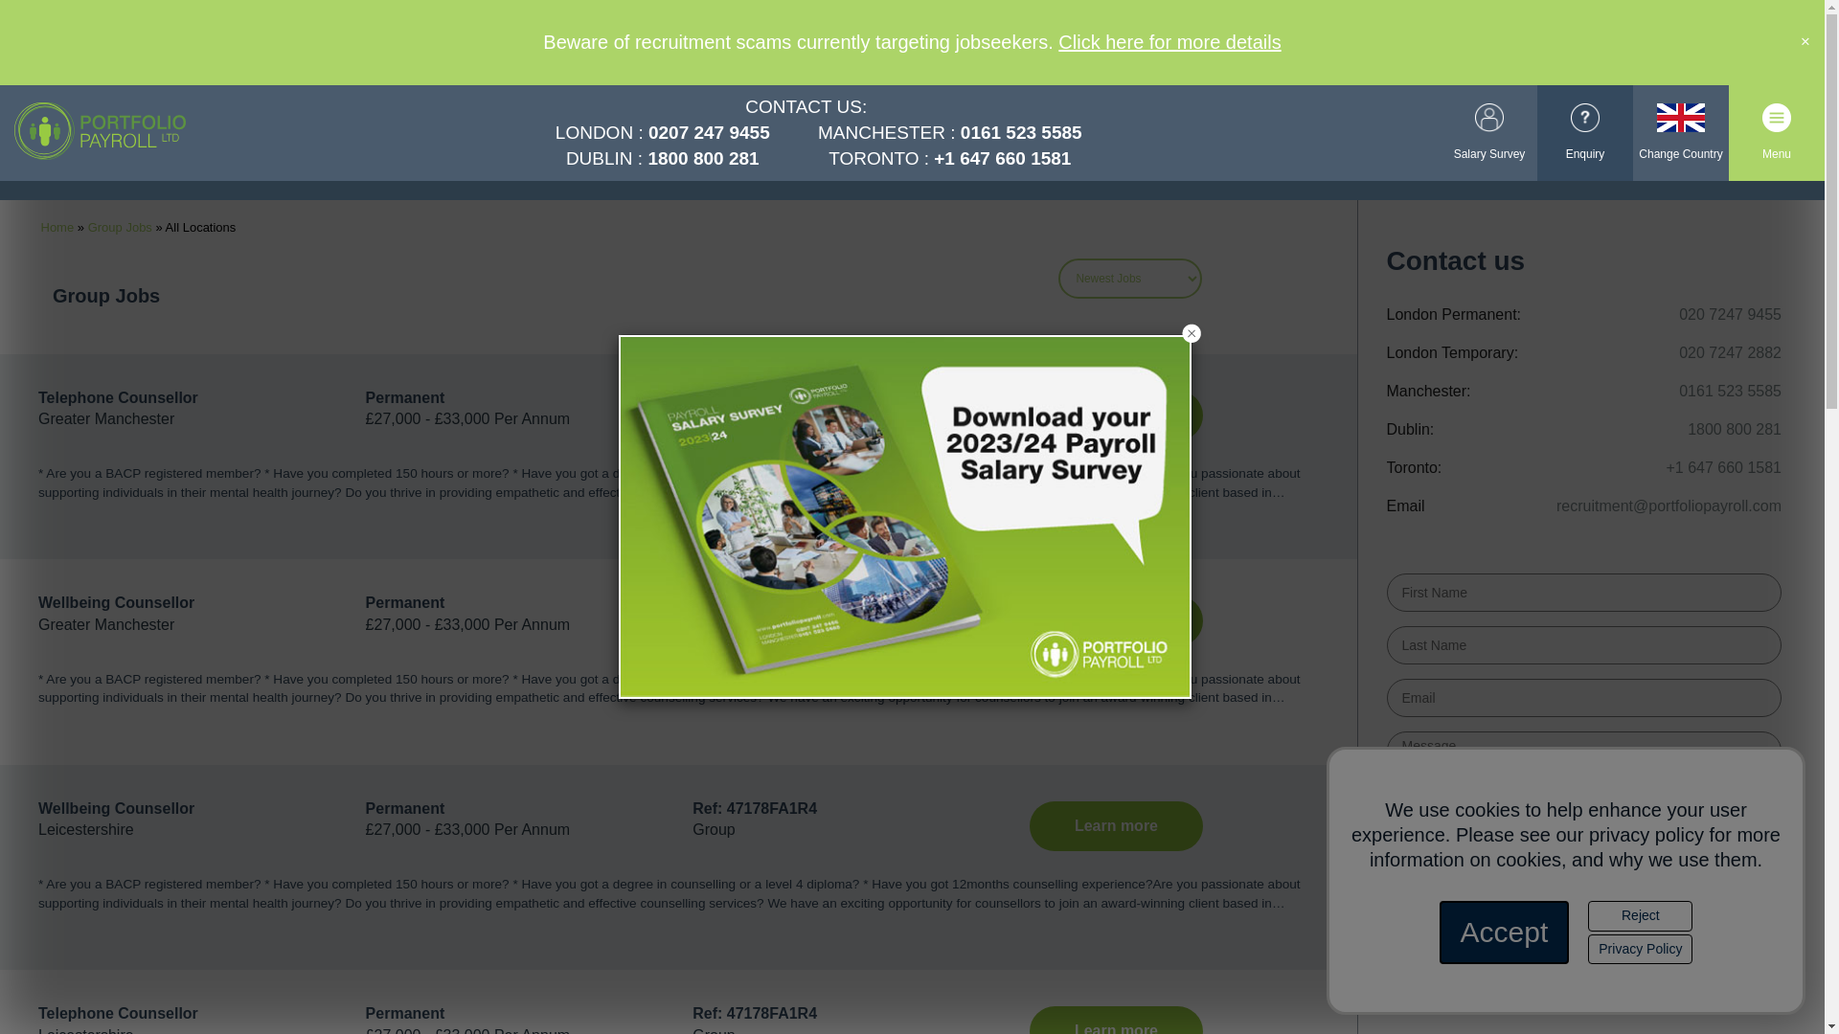 The image size is (1839, 1034). Describe the element at coordinates (1680, 123) in the screenshot. I see `Change Country` at that location.